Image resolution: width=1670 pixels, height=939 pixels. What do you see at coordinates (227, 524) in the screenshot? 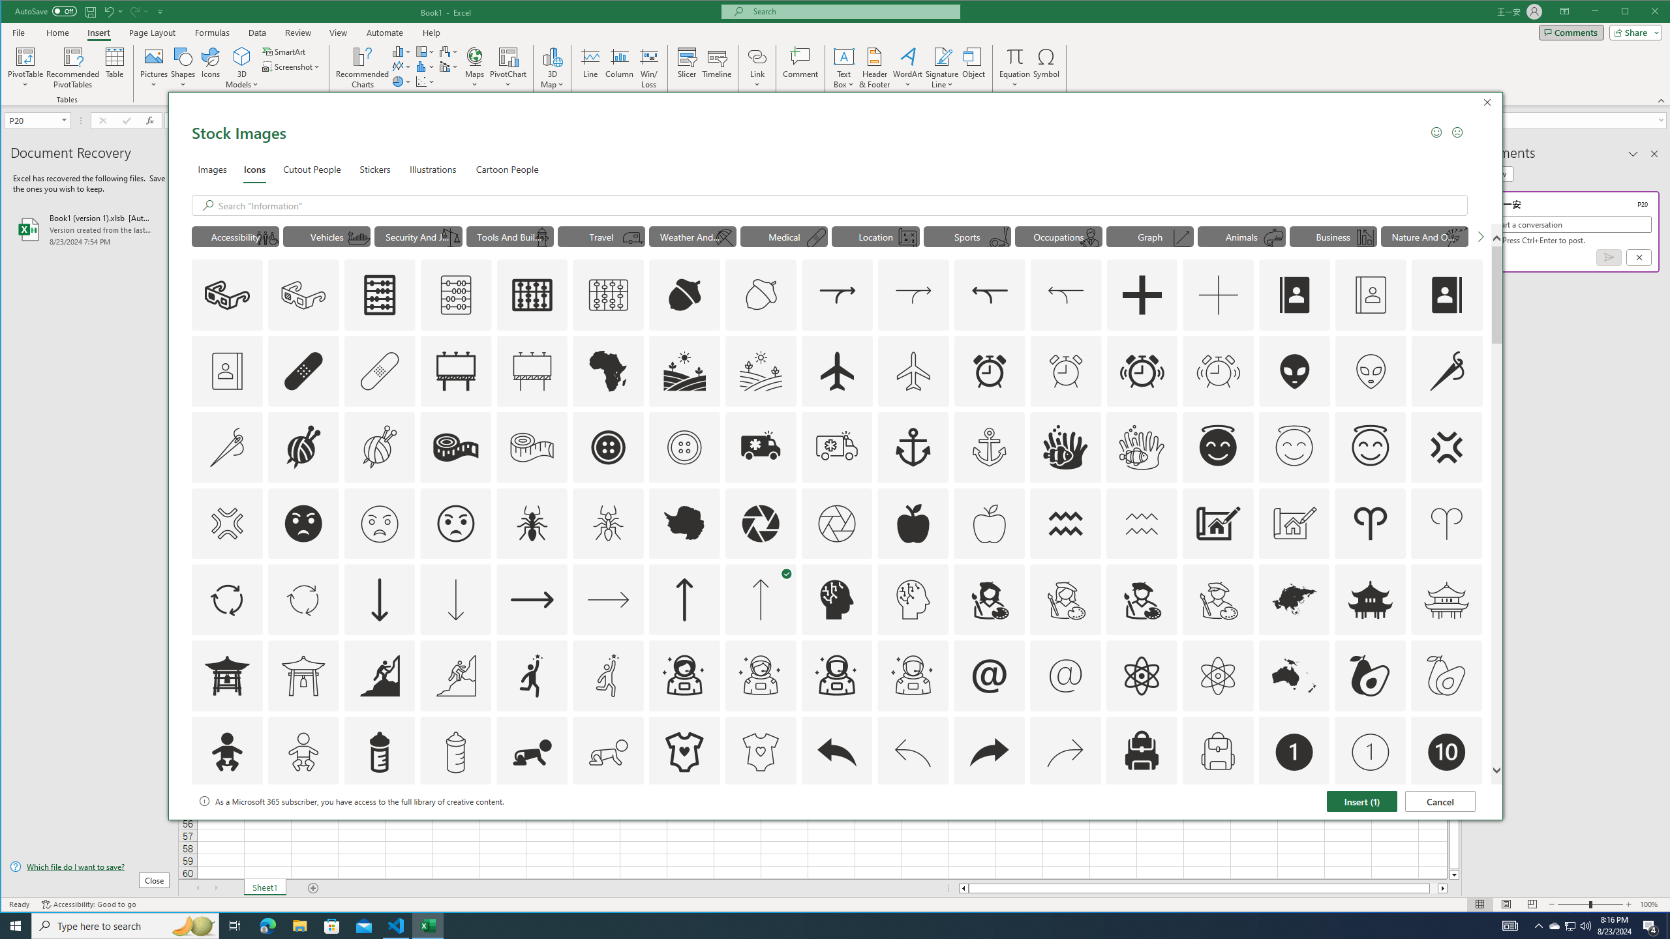
I see `AutomationID: Icons_AngerSymbol_M` at bounding box center [227, 524].